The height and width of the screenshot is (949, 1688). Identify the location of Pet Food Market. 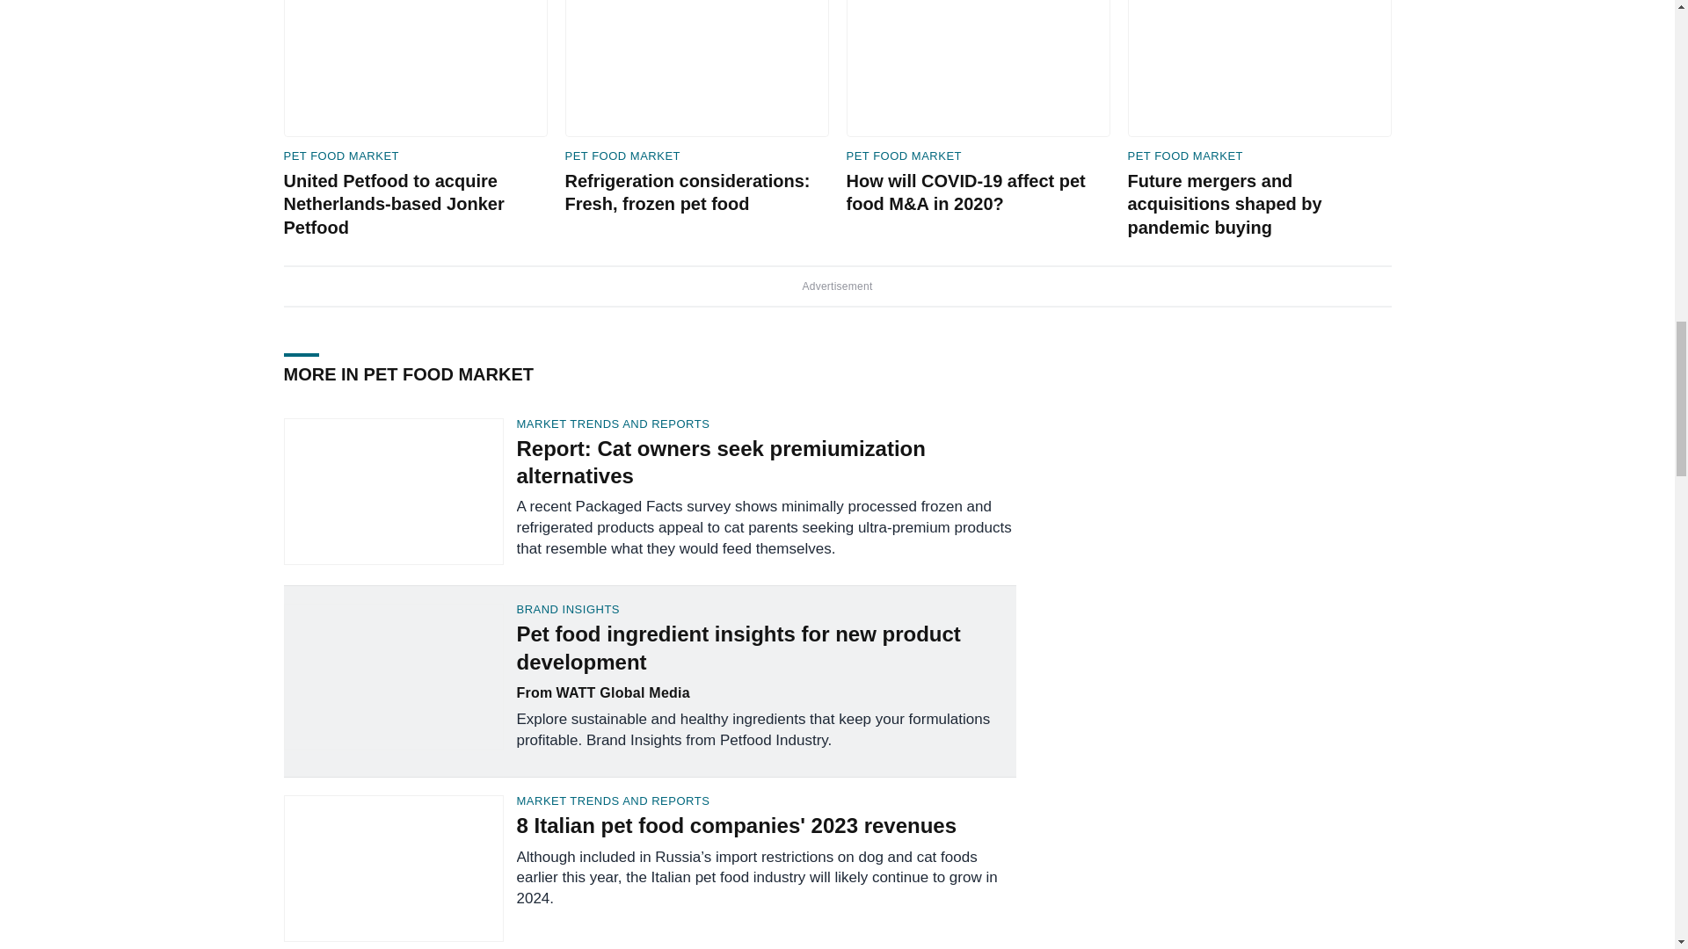
(1185, 156).